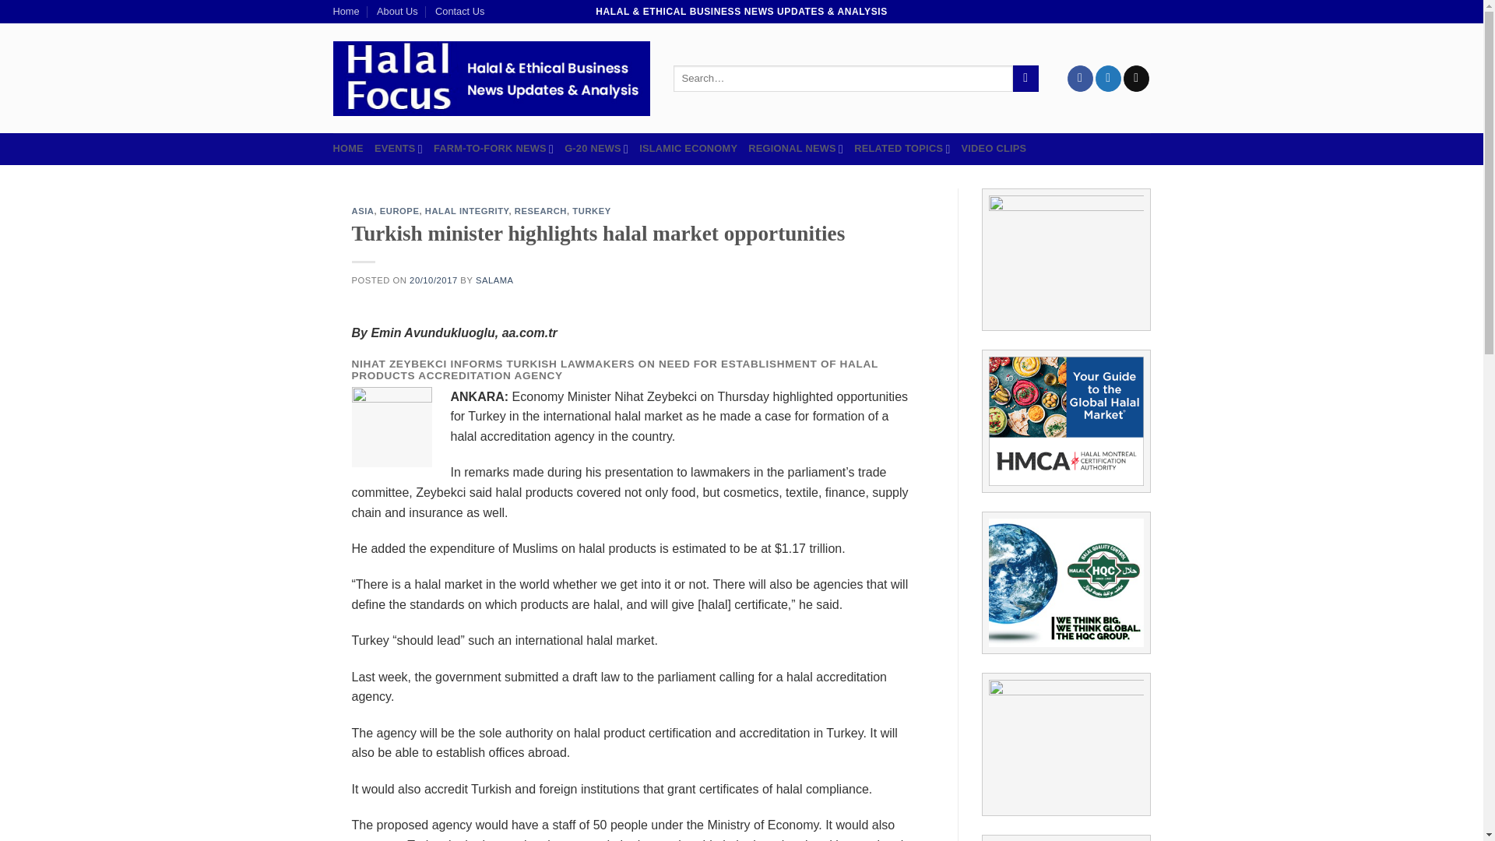 This screenshot has height=841, width=1495. Describe the element at coordinates (348, 148) in the screenshot. I see `HOME` at that location.